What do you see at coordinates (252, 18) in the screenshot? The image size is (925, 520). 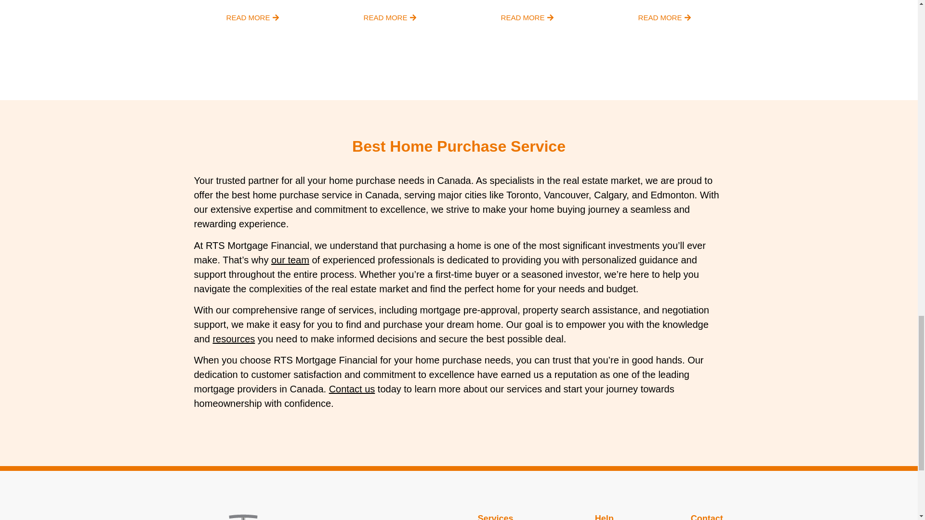 I see `READ MORE` at bounding box center [252, 18].